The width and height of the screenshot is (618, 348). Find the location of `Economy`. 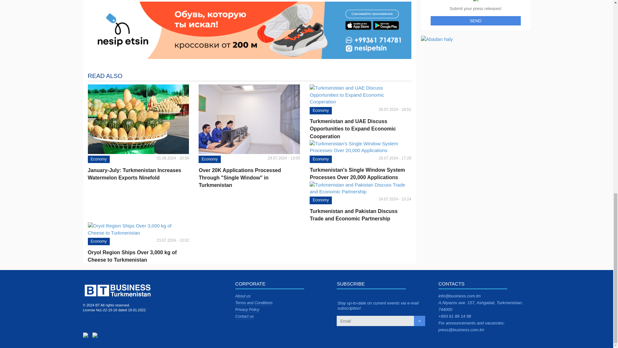

Economy is located at coordinates (320, 200).